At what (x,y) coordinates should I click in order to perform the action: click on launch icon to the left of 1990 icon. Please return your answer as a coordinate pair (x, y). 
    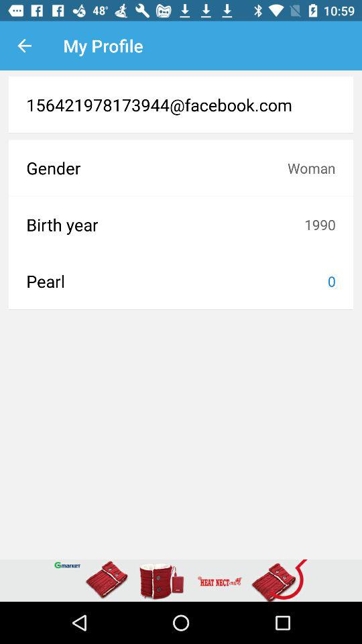
    Looking at the image, I should click on (165, 224).